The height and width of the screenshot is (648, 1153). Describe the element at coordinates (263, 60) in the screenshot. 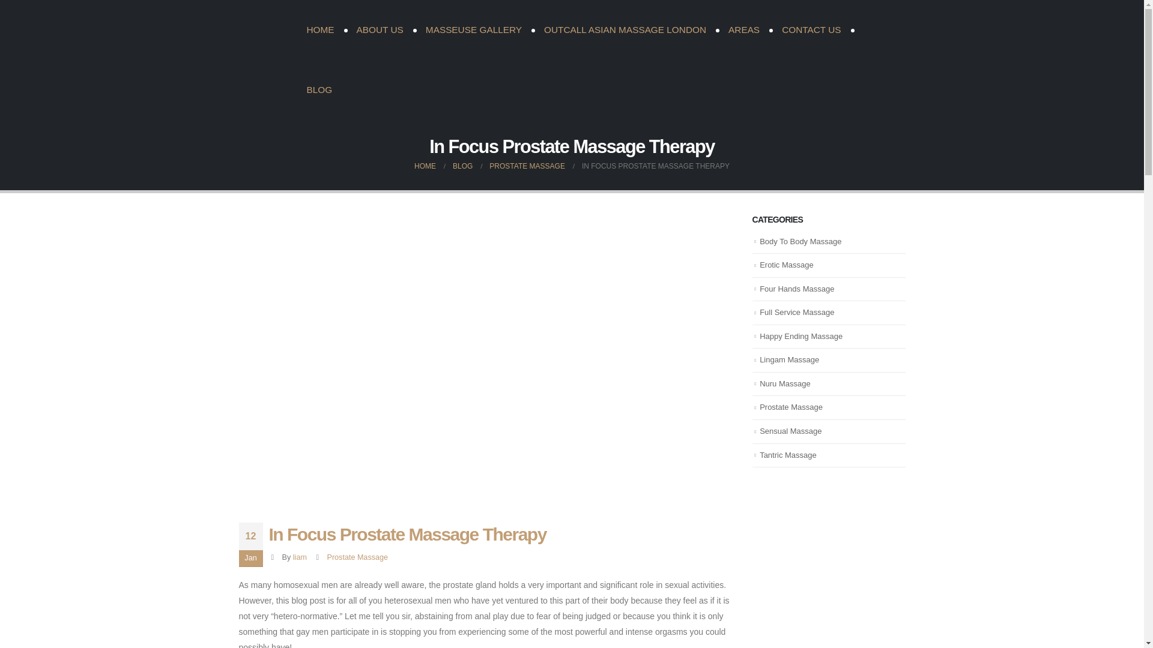

I see `VIP Outcall Massage London - My WordPress Blog` at that location.